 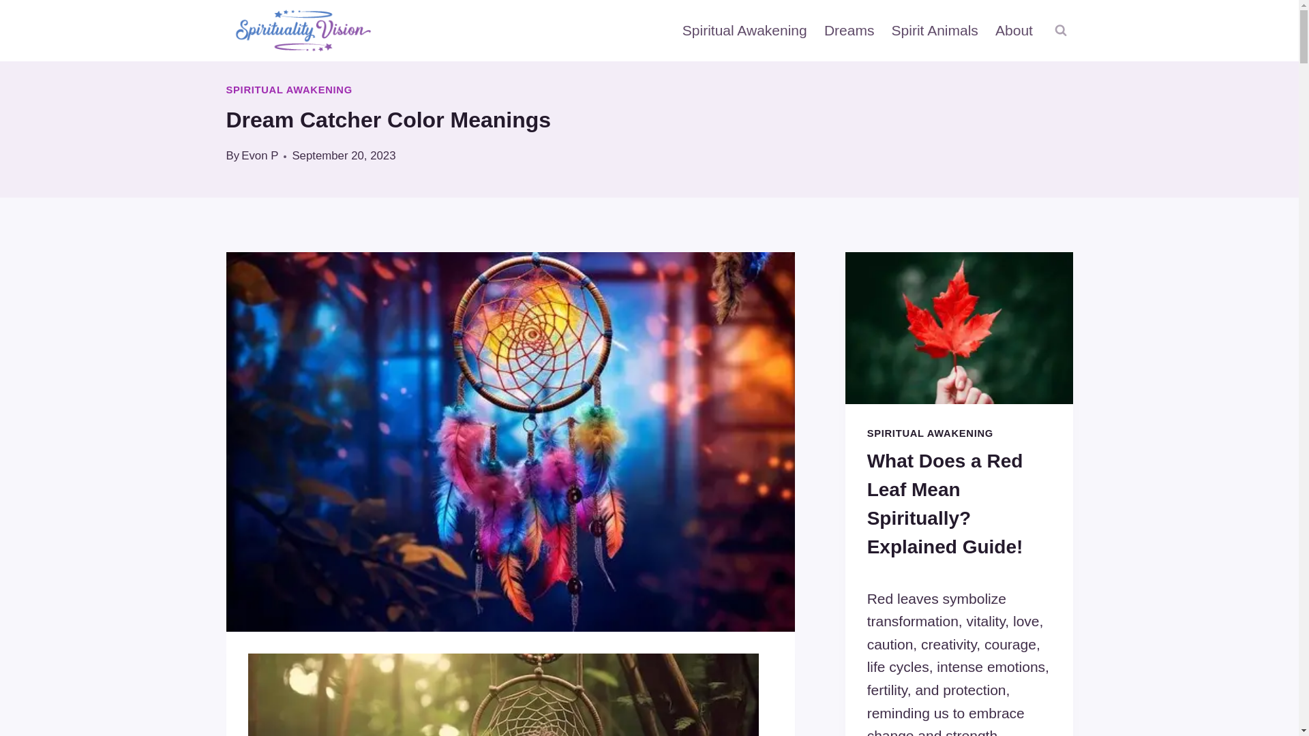 What do you see at coordinates (259, 155) in the screenshot?
I see `Evon P` at bounding box center [259, 155].